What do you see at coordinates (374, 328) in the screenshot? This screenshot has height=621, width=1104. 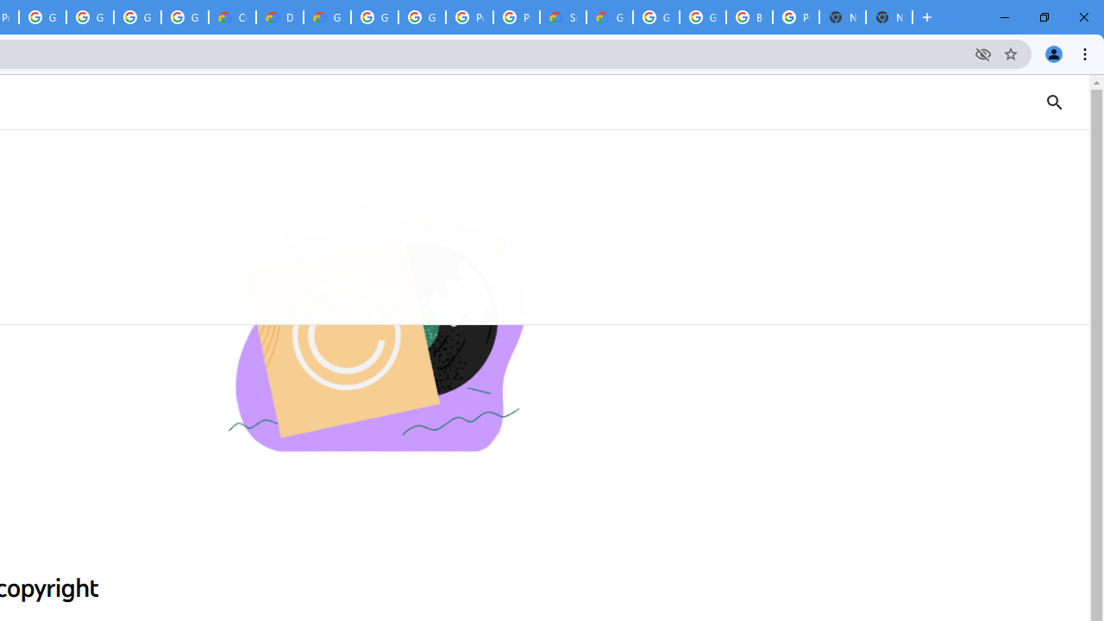 I see `Copyright` at bounding box center [374, 328].